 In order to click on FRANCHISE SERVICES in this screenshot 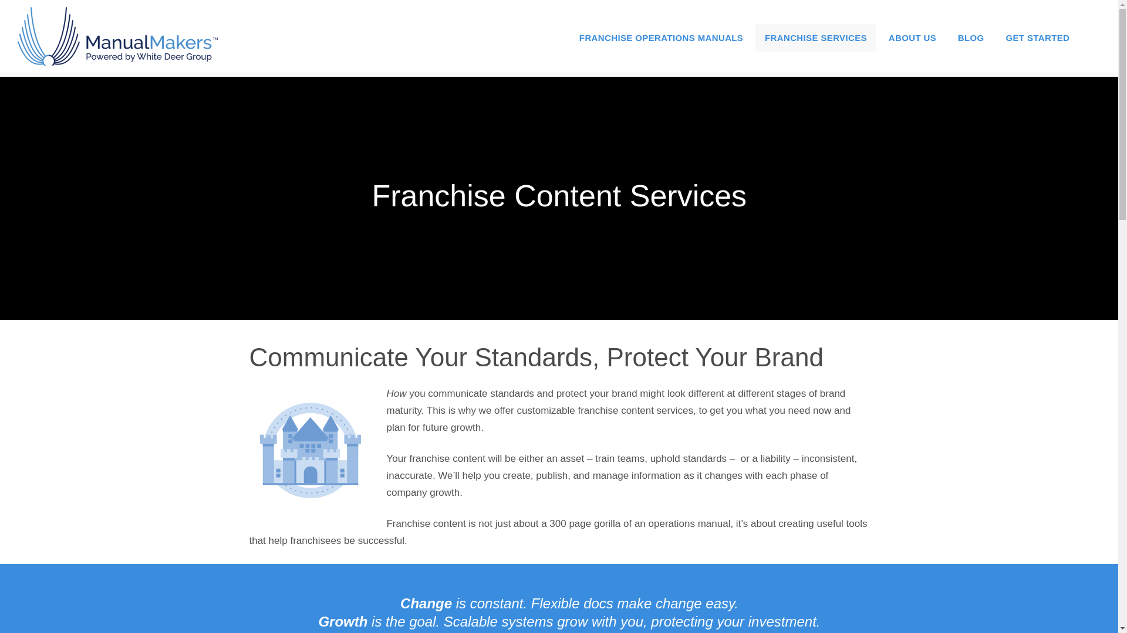, I will do `click(816, 38)`.